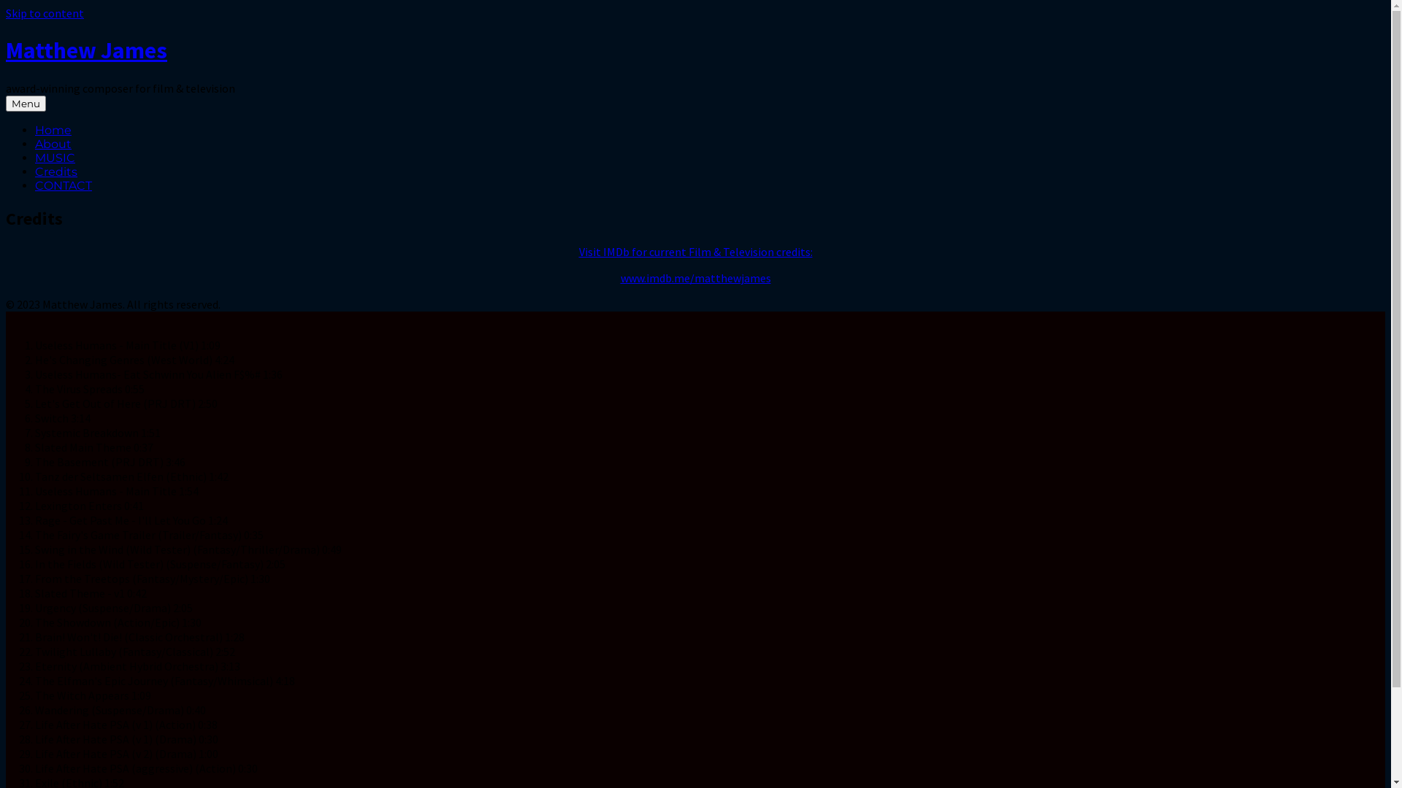 The width and height of the screenshot is (1402, 788). I want to click on www.imdb.me/matthewjames, so click(696, 278).